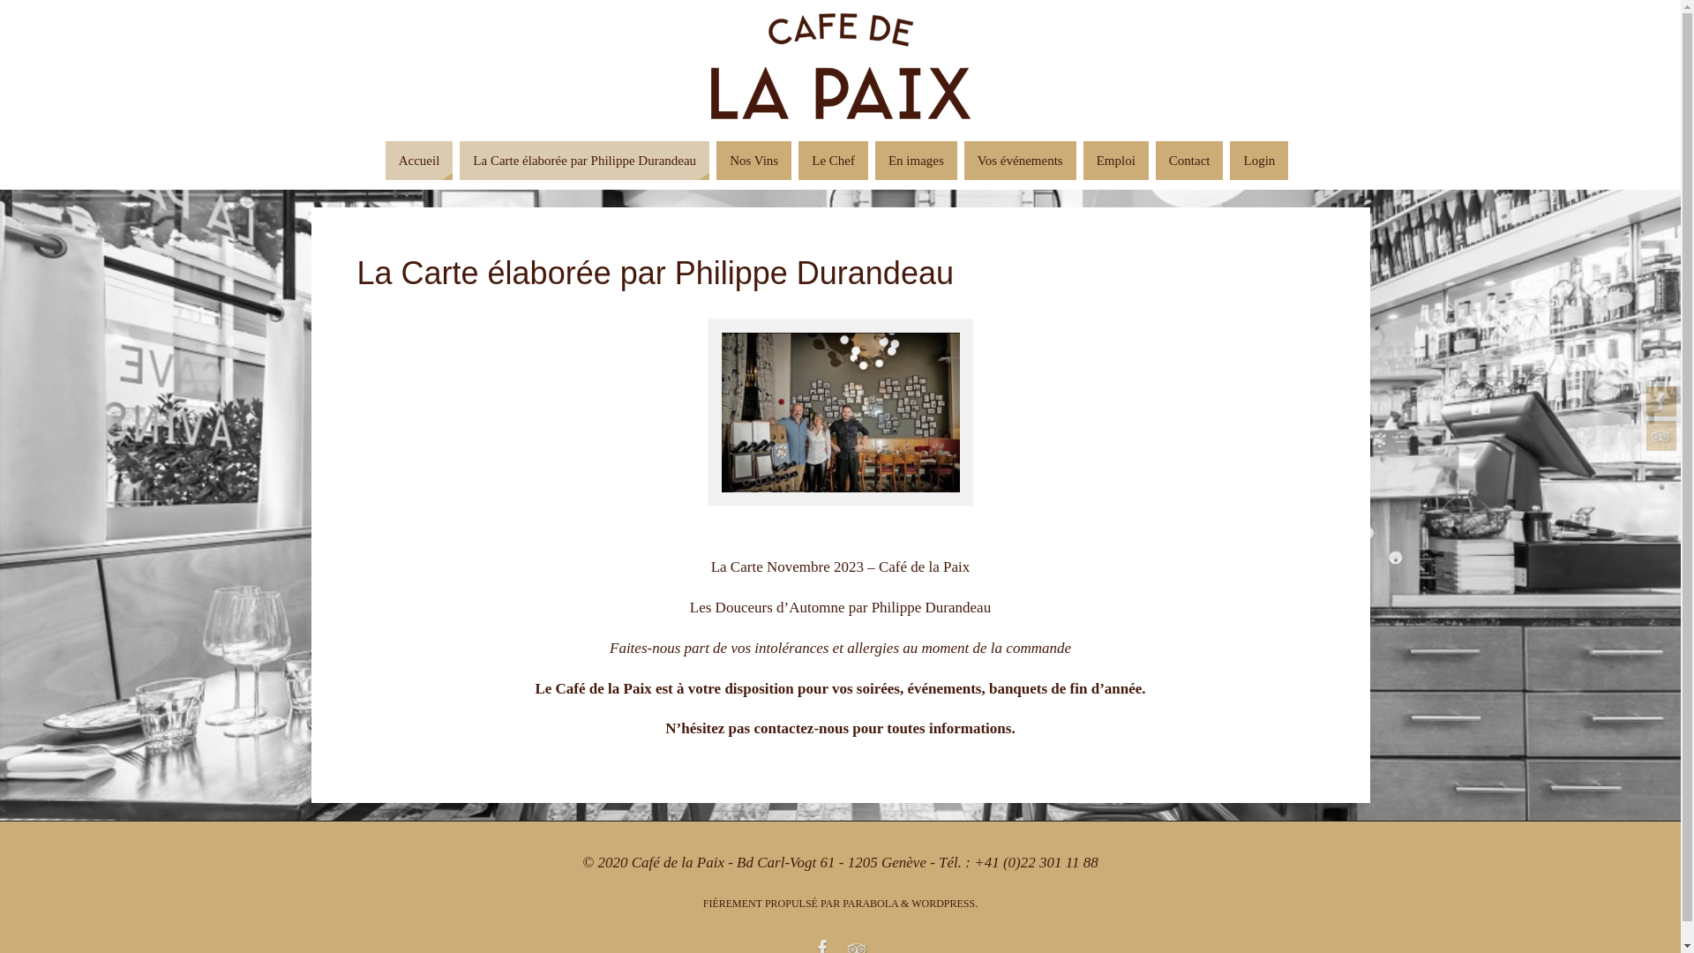 The image size is (1694, 953). What do you see at coordinates (1259, 161) in the screenshot?
I see `Login` at bounding box center [1259, 161].